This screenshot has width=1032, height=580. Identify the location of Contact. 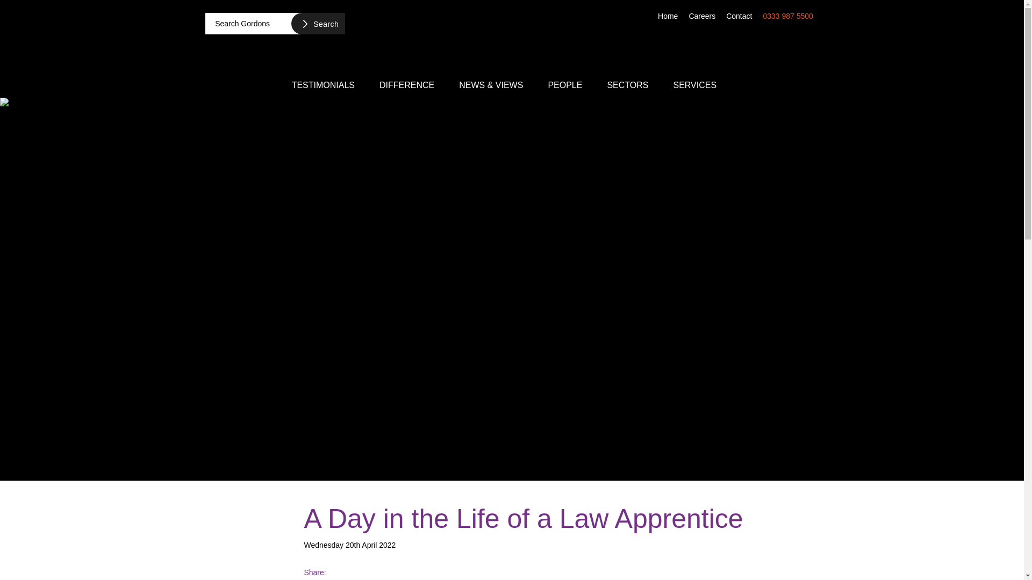
(739, 15).